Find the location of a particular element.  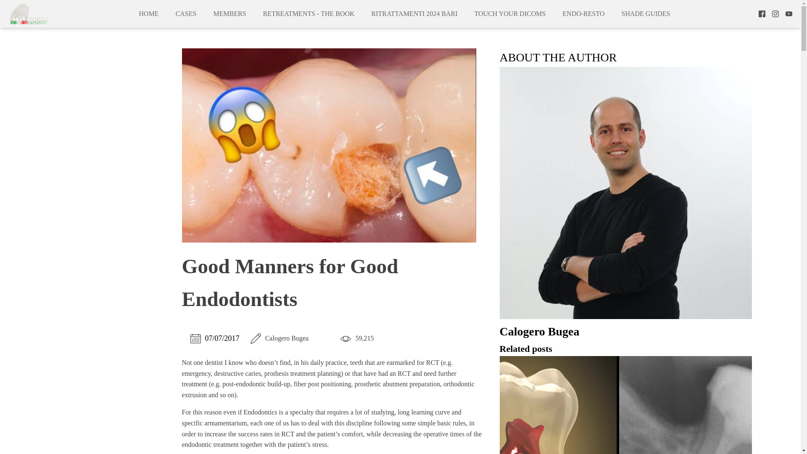

RITRATTAMENTI 2024 BARI is located at coordinates (414, 13).